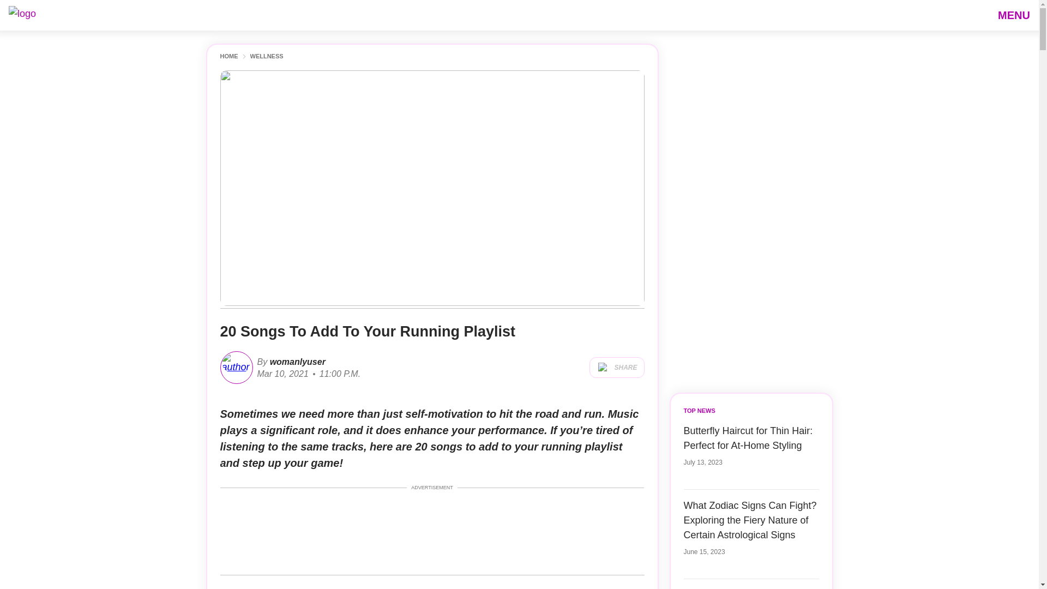 Image resolution: width=1047 pixels, height=589 pixels. What do you see at coordinates (296, 361) in the screenshot?
I see `womanlyuser` at bounding box center [296, 361].